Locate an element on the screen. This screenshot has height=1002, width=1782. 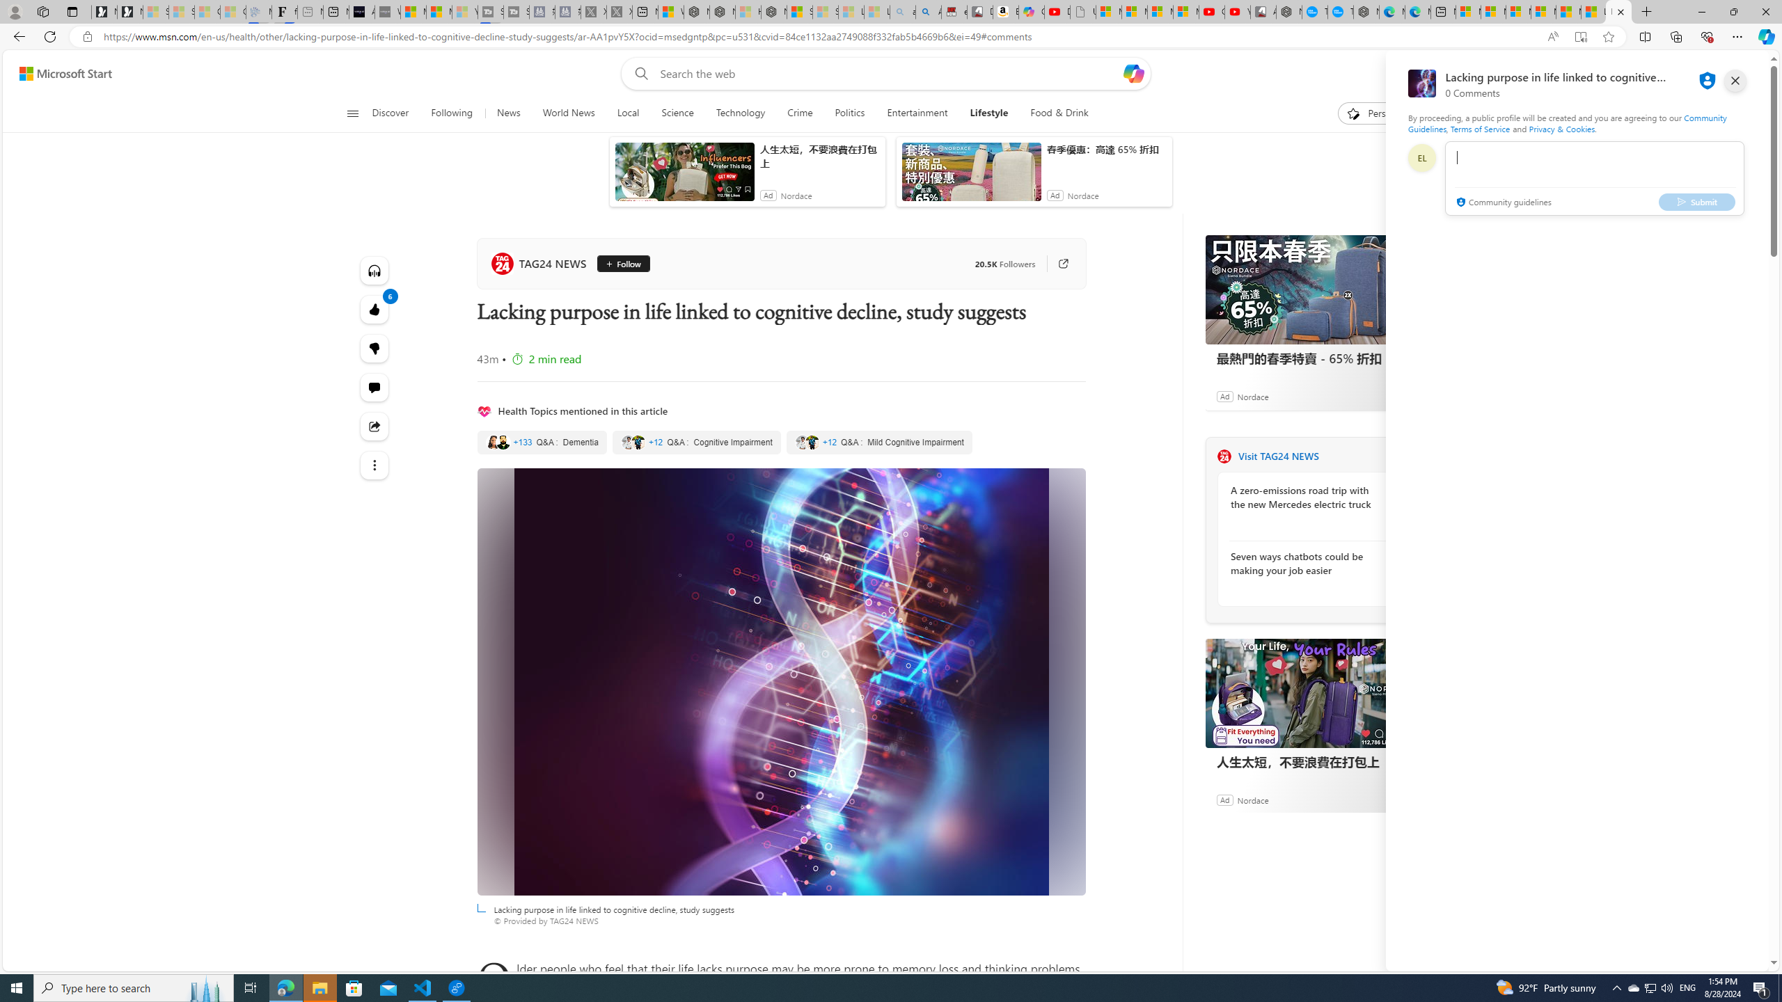
Community guidelines is located at coordinates (1502, 203).